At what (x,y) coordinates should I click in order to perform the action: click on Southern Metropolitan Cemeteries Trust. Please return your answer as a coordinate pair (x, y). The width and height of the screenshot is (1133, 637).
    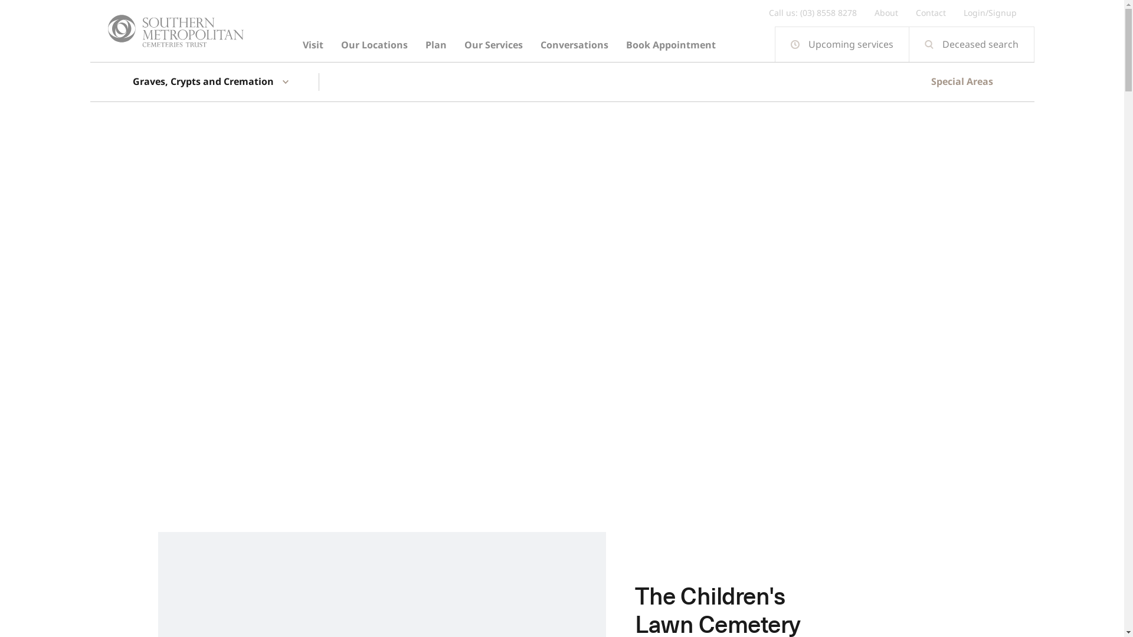
    Looking at the image, I should click on (175, 31).